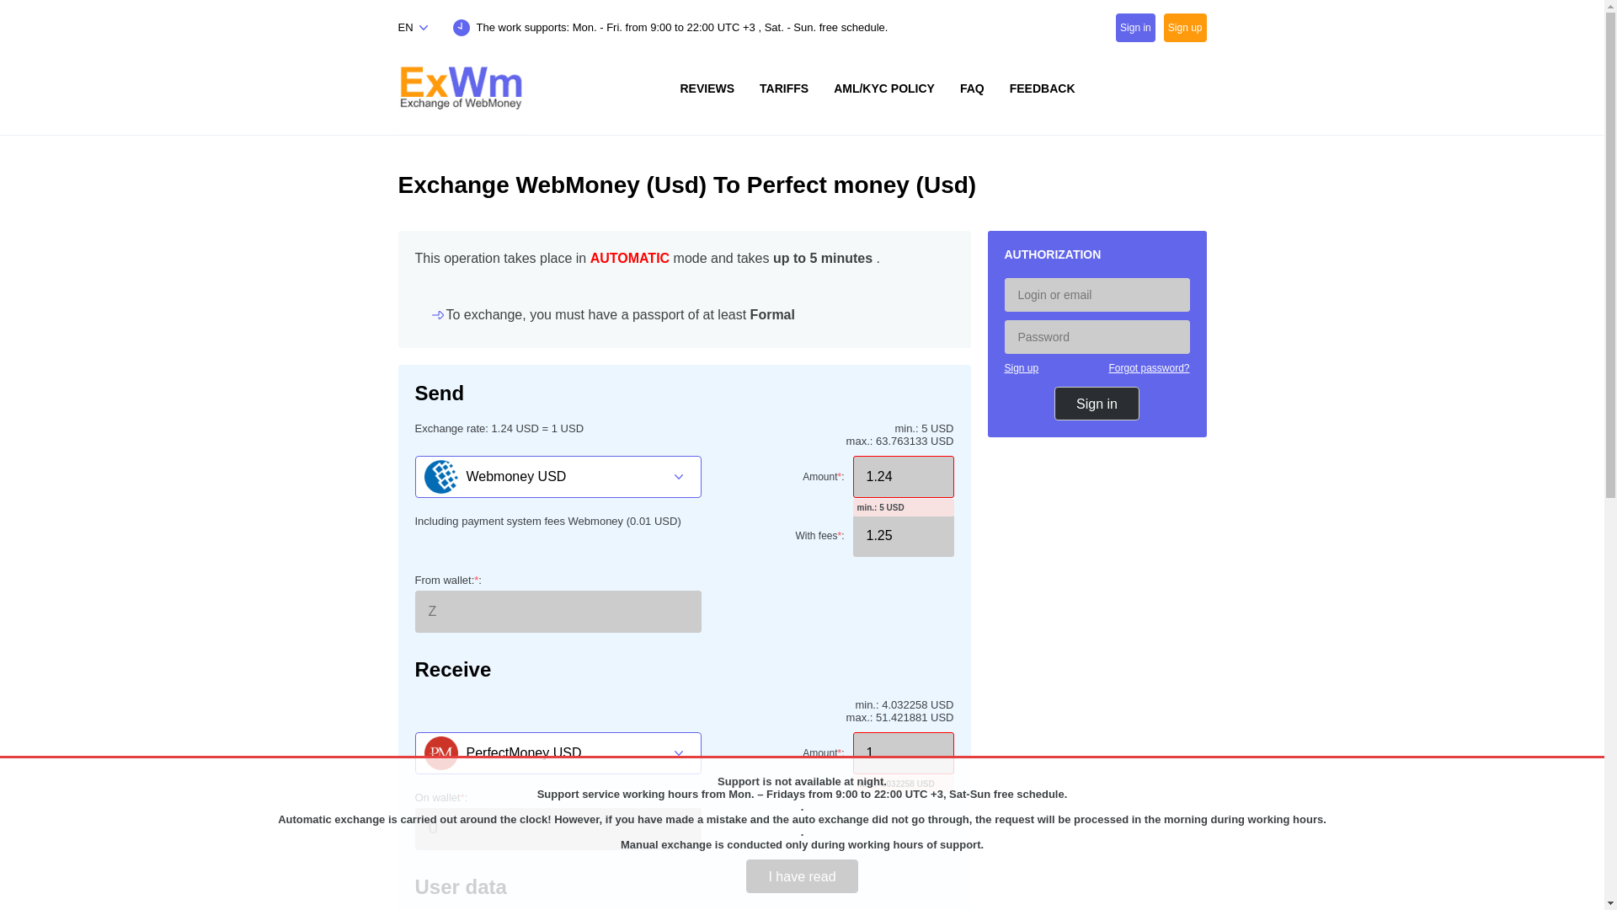  Describe the element at coordinates (784, 88) in the screenshot. I see `TARIFFS` at that location.